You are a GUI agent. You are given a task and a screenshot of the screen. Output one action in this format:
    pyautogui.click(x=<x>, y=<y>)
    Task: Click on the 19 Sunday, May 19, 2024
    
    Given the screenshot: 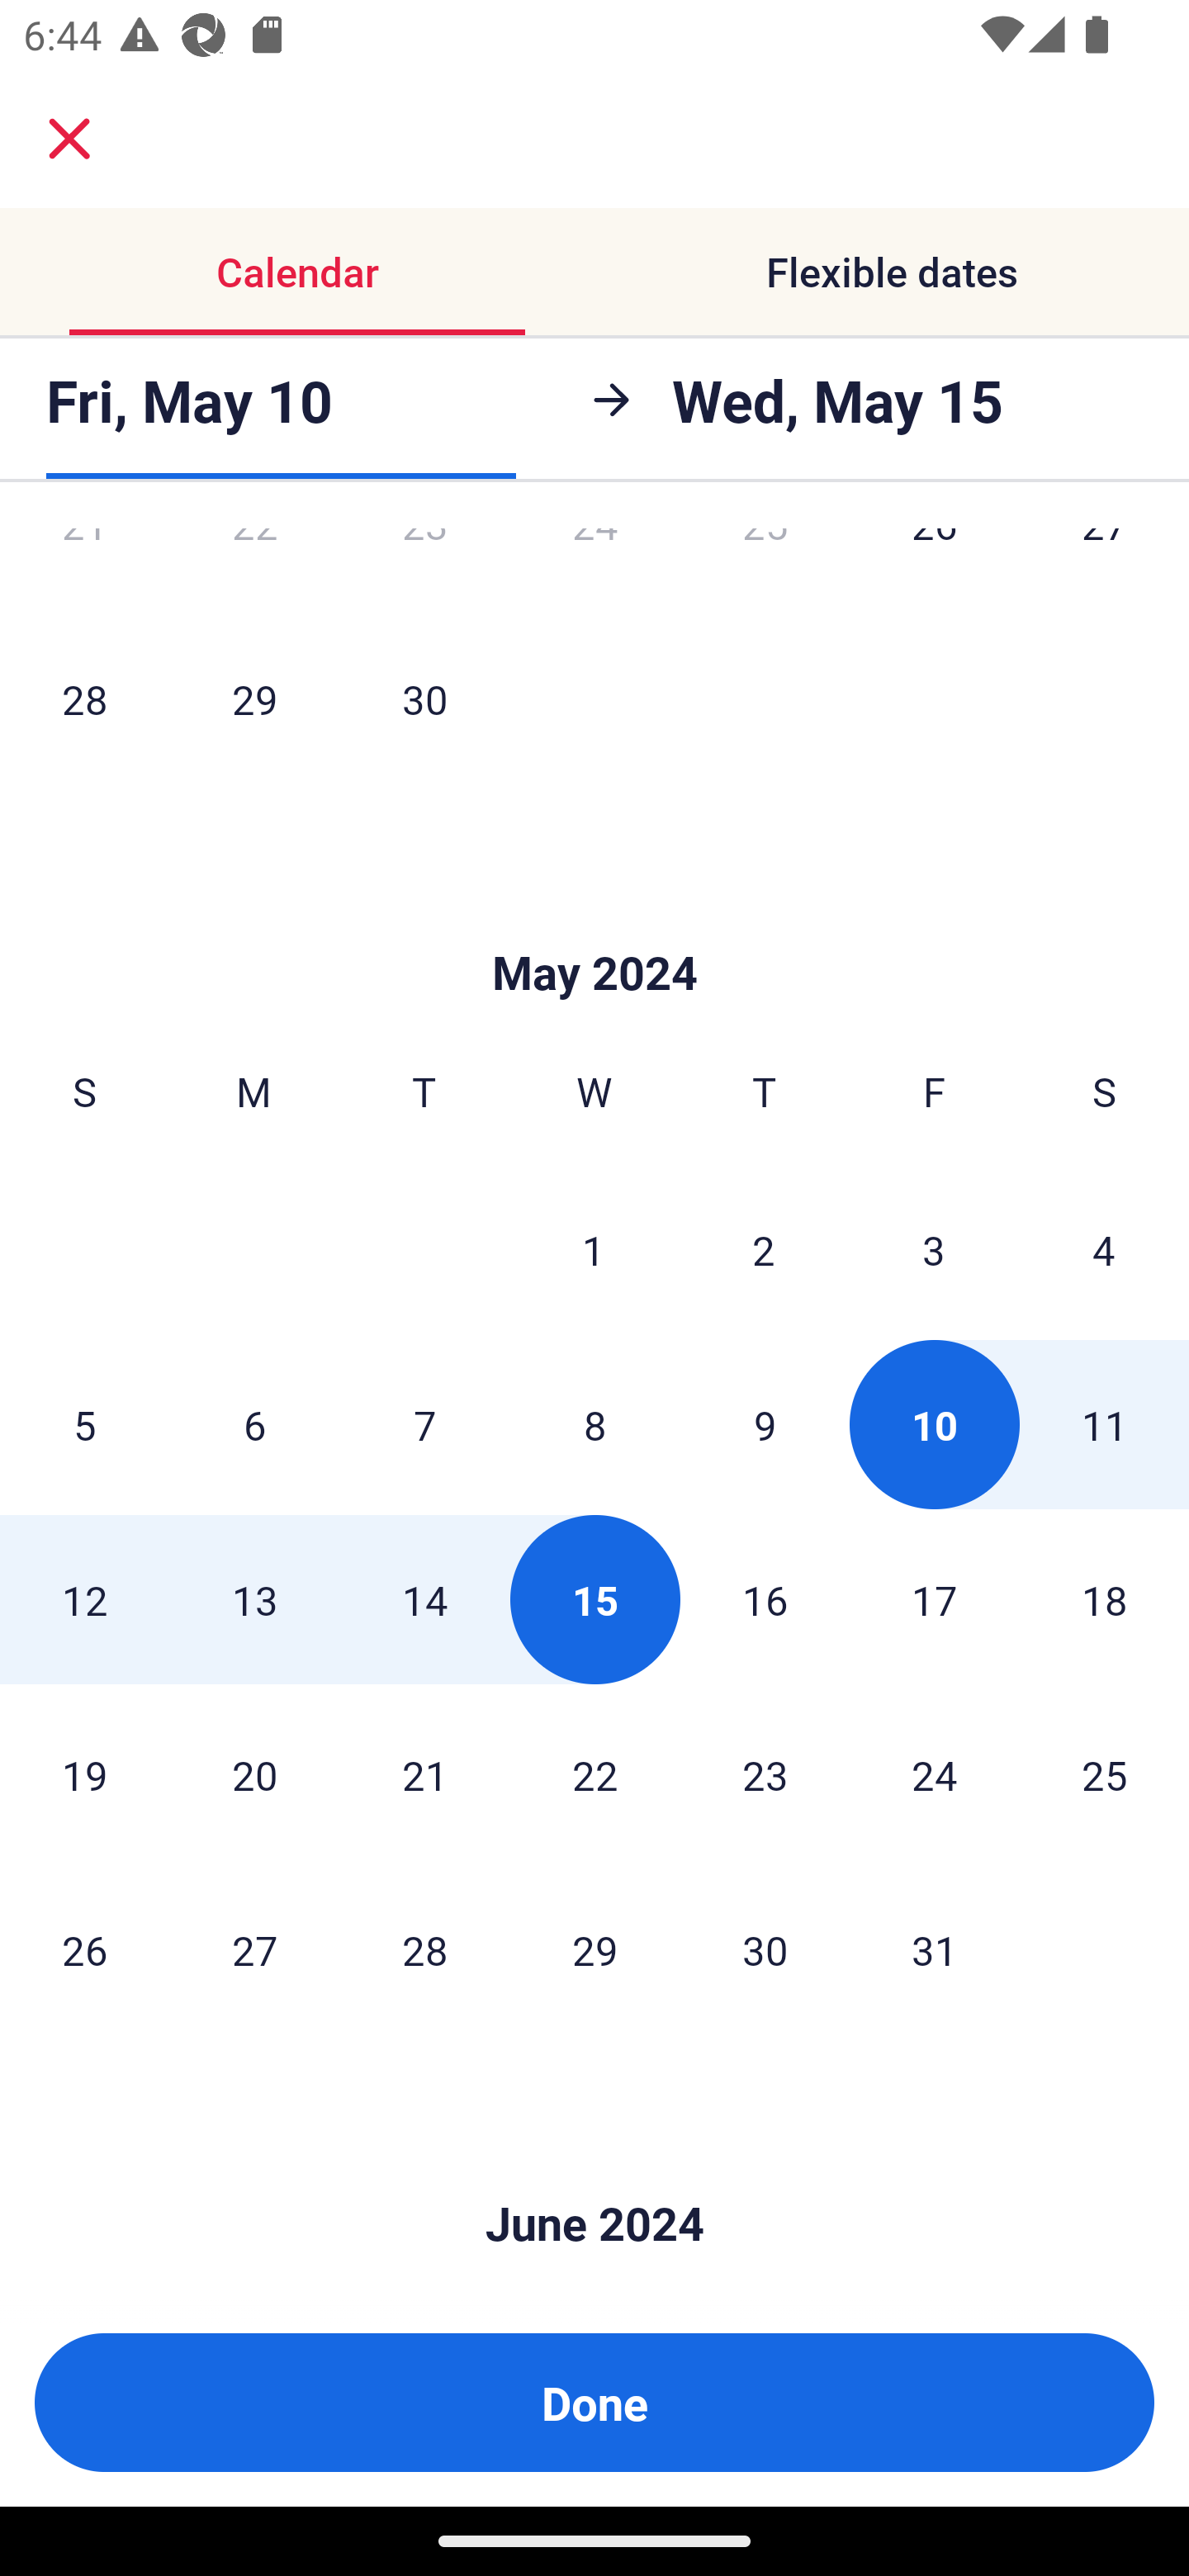 What is the action you would take?
    pyautogui.click(x=84, y=1774)
    